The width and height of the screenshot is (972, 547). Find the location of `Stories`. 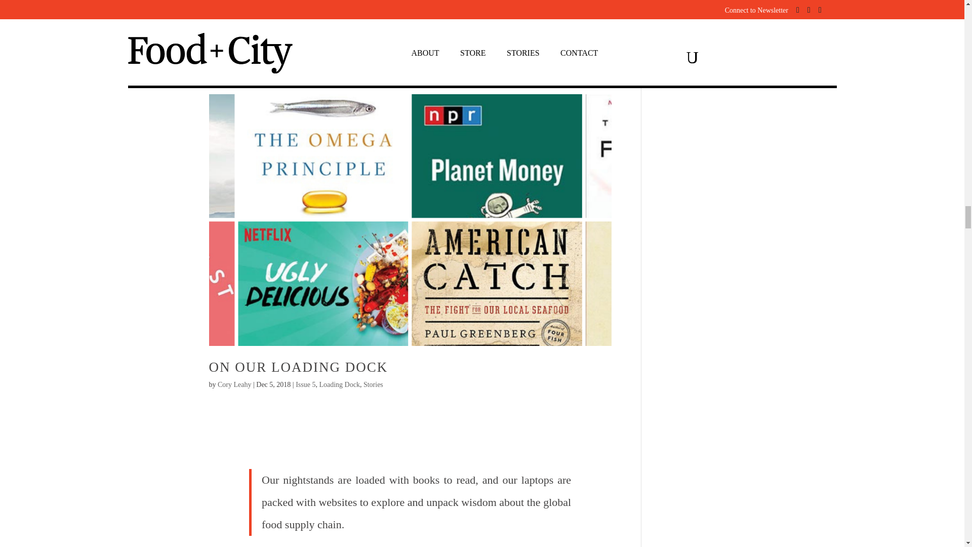

Stories is located at coordinates (373, 384).